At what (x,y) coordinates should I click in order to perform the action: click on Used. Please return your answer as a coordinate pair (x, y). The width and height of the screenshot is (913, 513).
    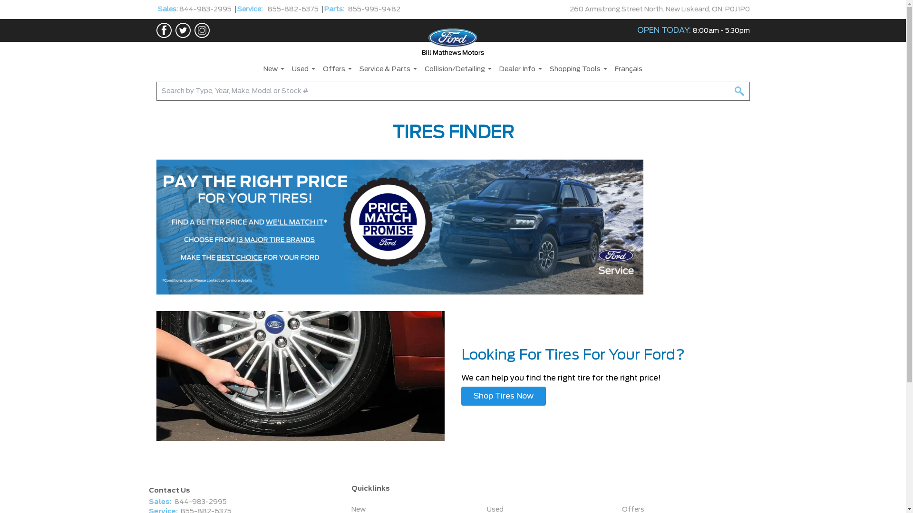
    Looking at the image, I should click on (303, 69).